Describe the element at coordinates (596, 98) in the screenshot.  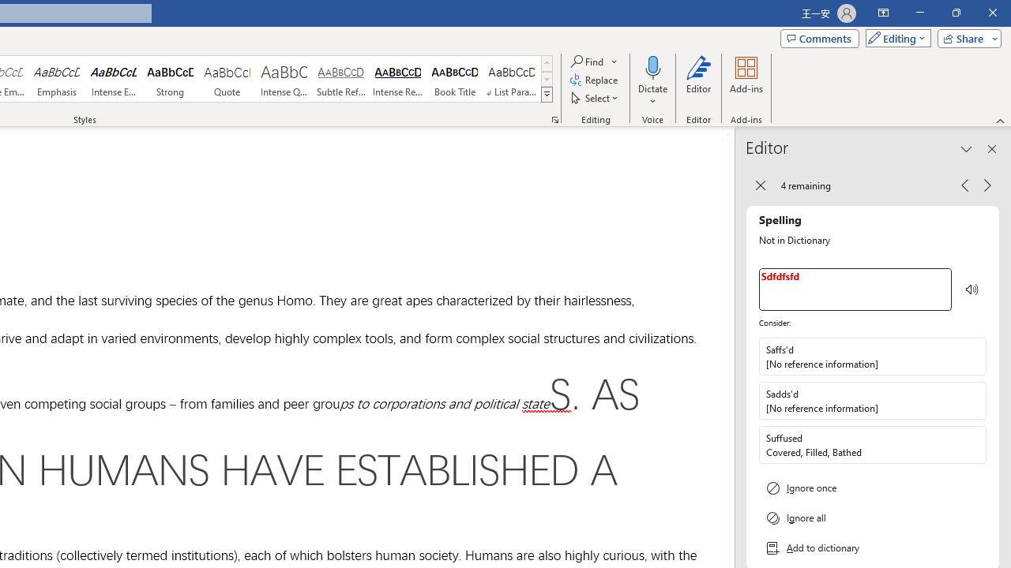
I see `Select` at that location.